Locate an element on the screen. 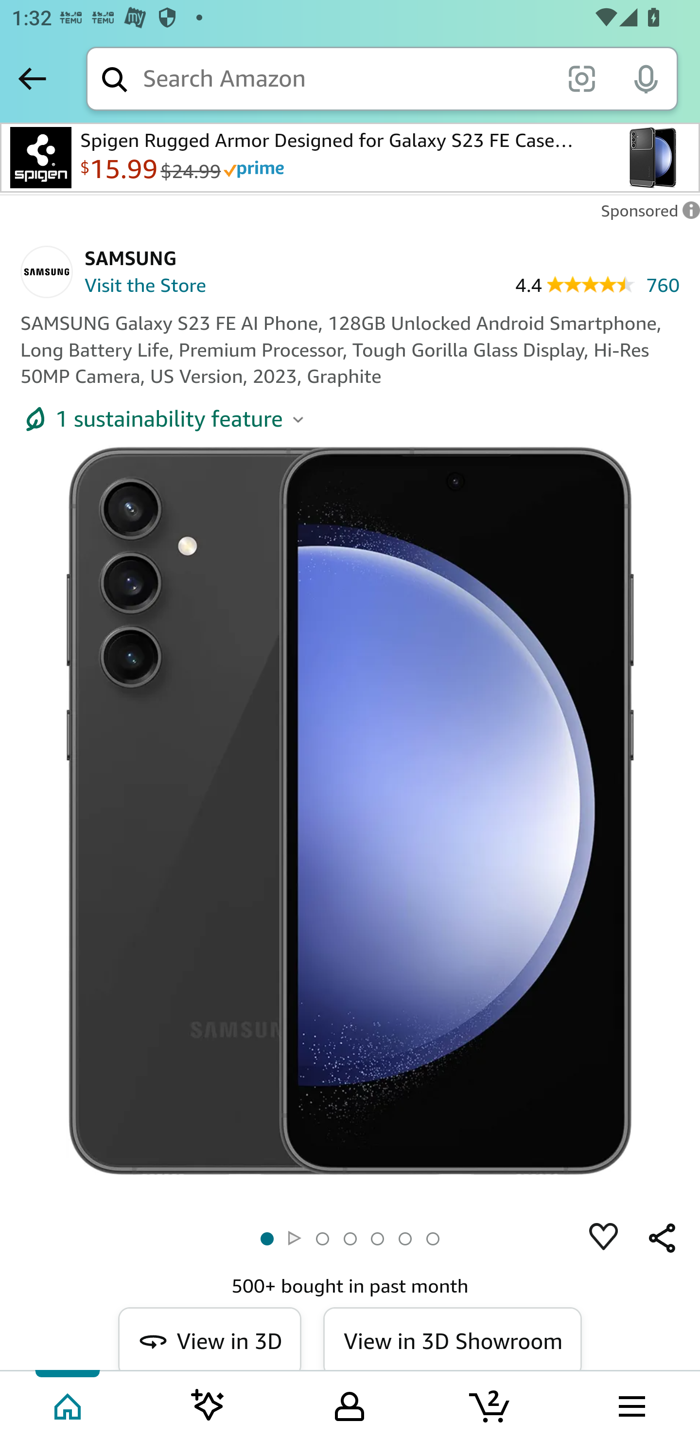  View in 3D Showroom is located at coordinates (452, 1339).